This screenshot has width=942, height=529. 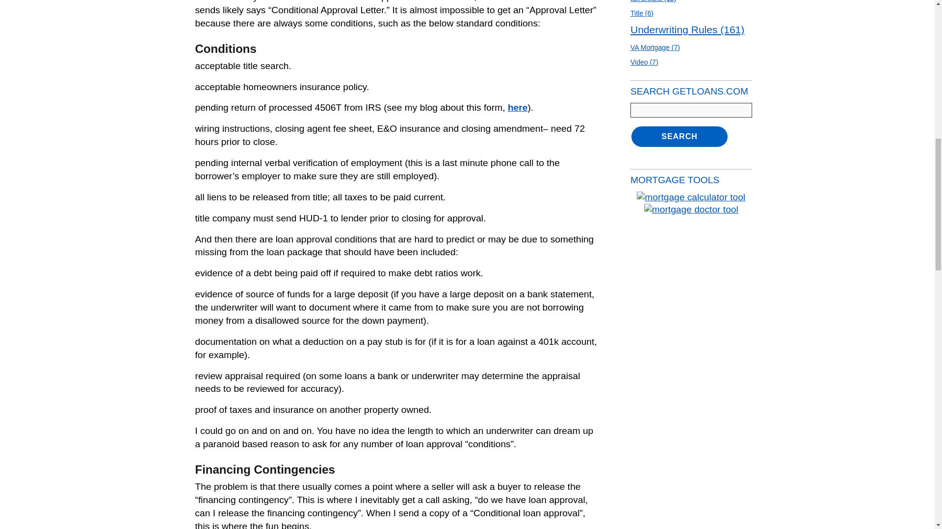 I want to click on Search, so click(x=679, y=136).